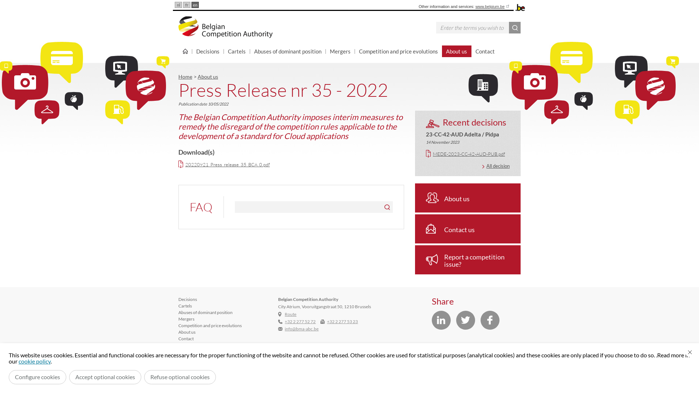 Image resolution: width=699 pixels, height=393 pixels. I want to click on info@bma-abc.be
(link sends e-mail), so click(301, 329).